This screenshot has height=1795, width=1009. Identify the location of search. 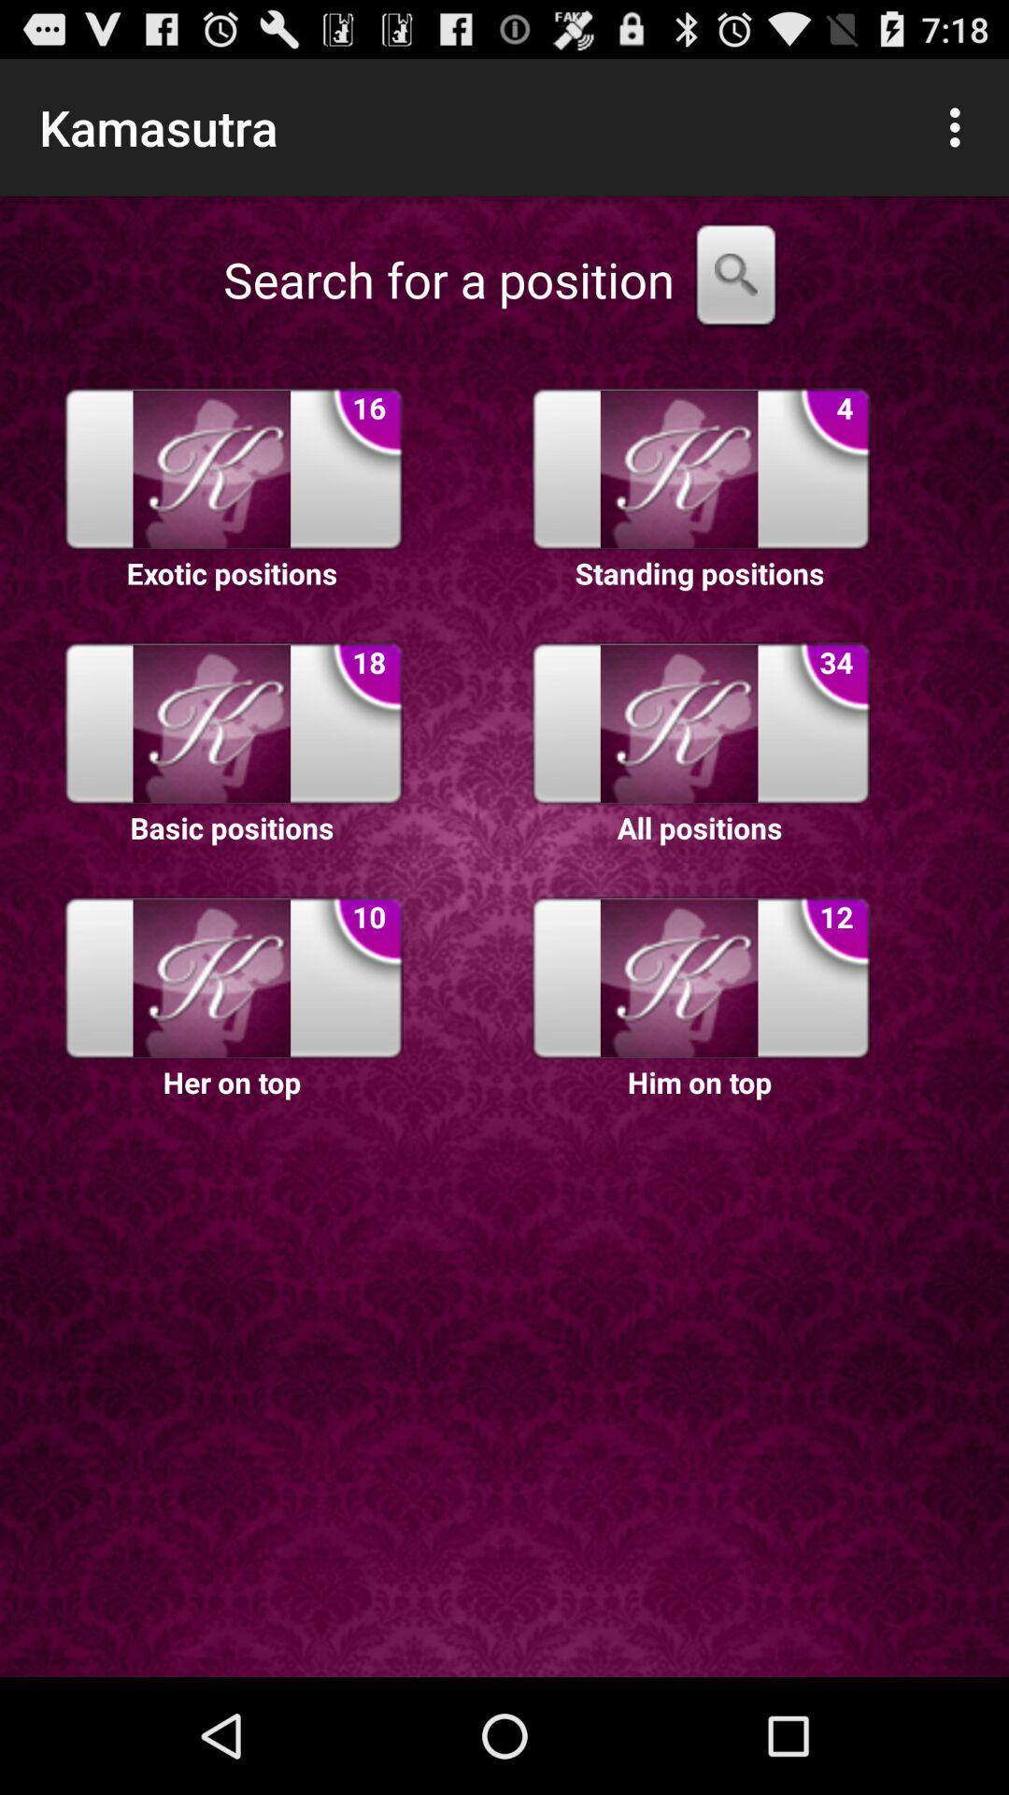
(736, 280).